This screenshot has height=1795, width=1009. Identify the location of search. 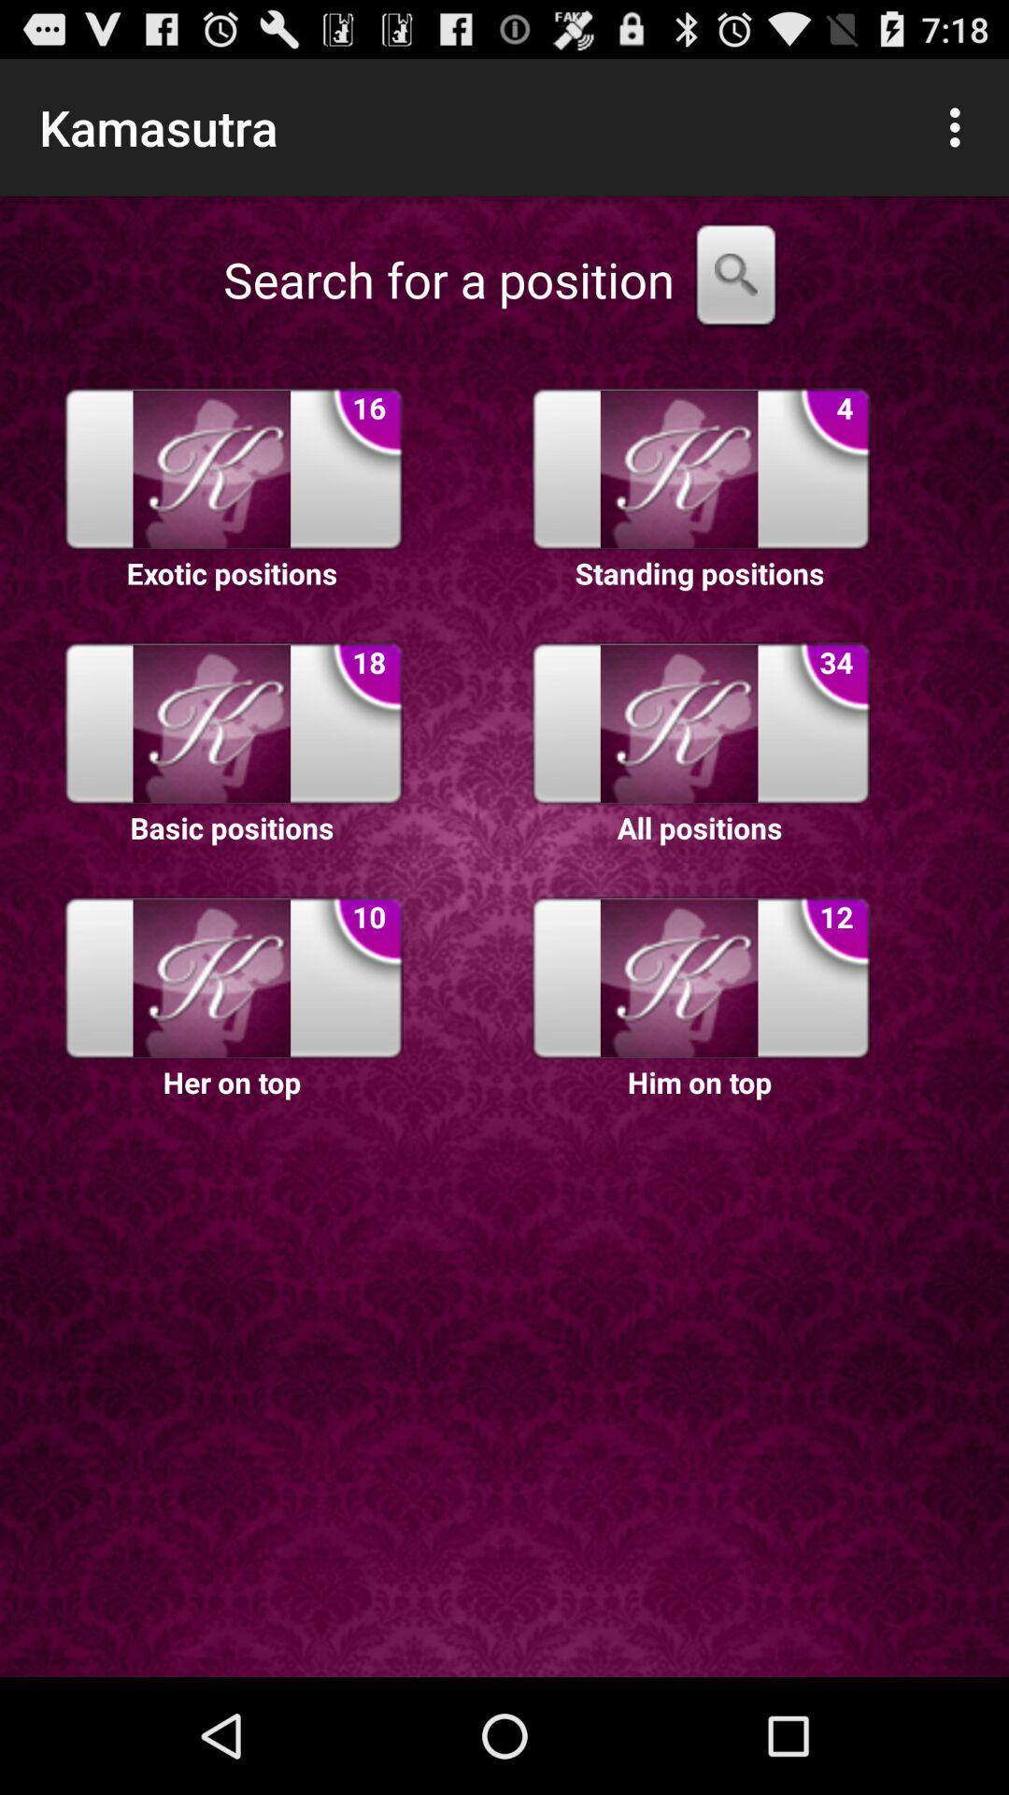
(736, 280).